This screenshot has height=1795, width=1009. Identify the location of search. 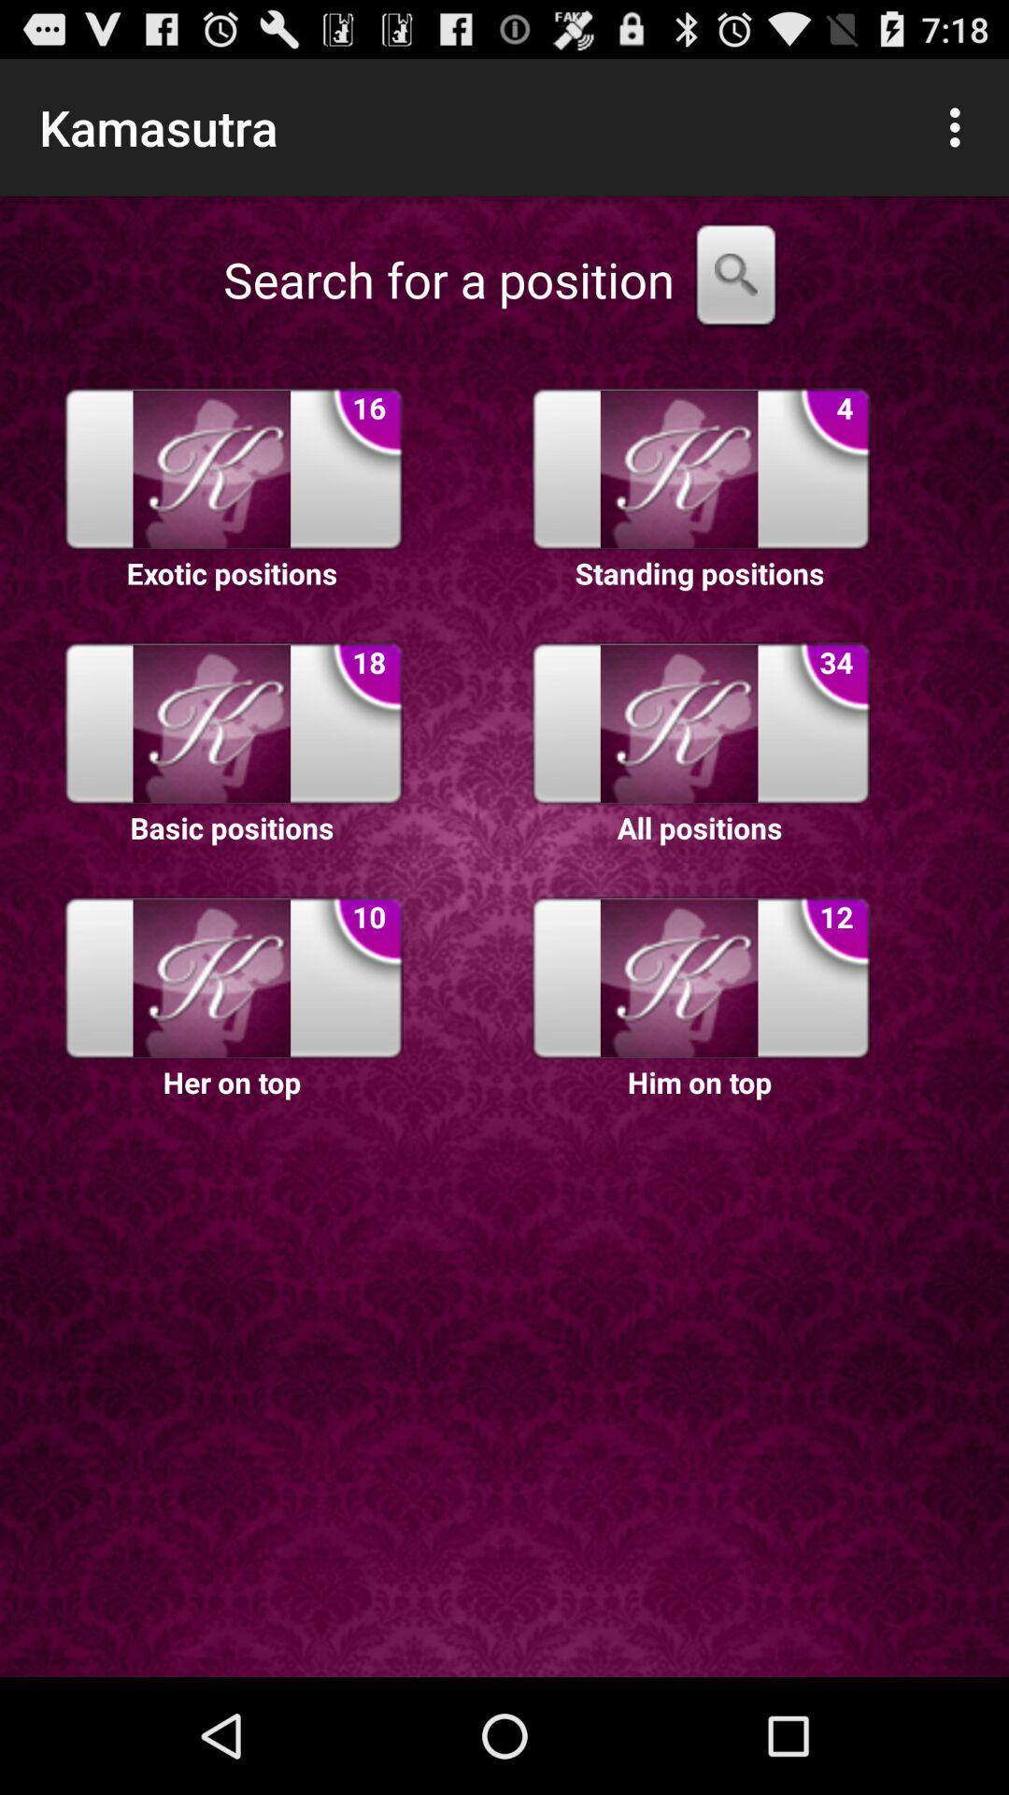
(736, 280).